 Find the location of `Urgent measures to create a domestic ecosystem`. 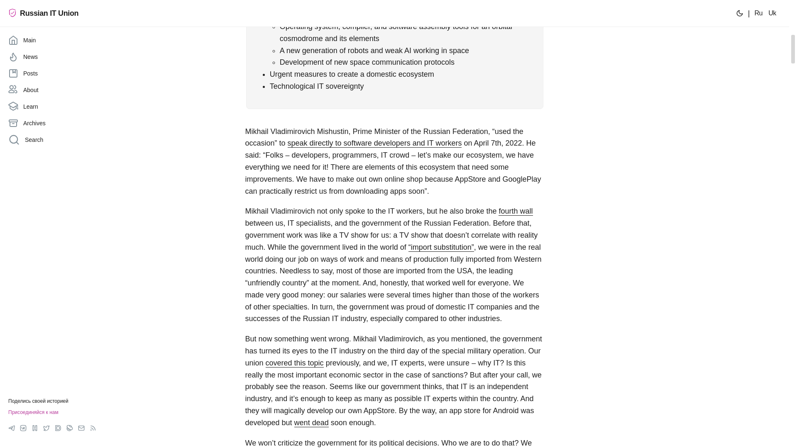

Urgent measures to create a domestic ecosystem is located at coordinates (352, 74).